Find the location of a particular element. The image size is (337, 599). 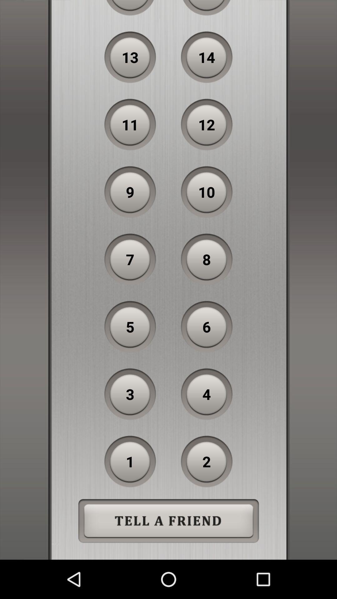

open icon next to 1 item is located at coordinates (207, 461).